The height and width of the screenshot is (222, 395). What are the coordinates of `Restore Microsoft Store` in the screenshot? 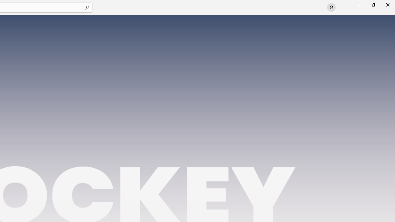 It's located at (373, 5).